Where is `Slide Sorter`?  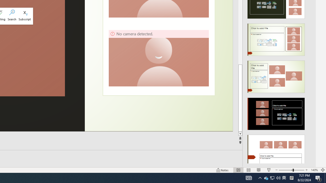 Slide Sorter is located at coordinates (249, 170).